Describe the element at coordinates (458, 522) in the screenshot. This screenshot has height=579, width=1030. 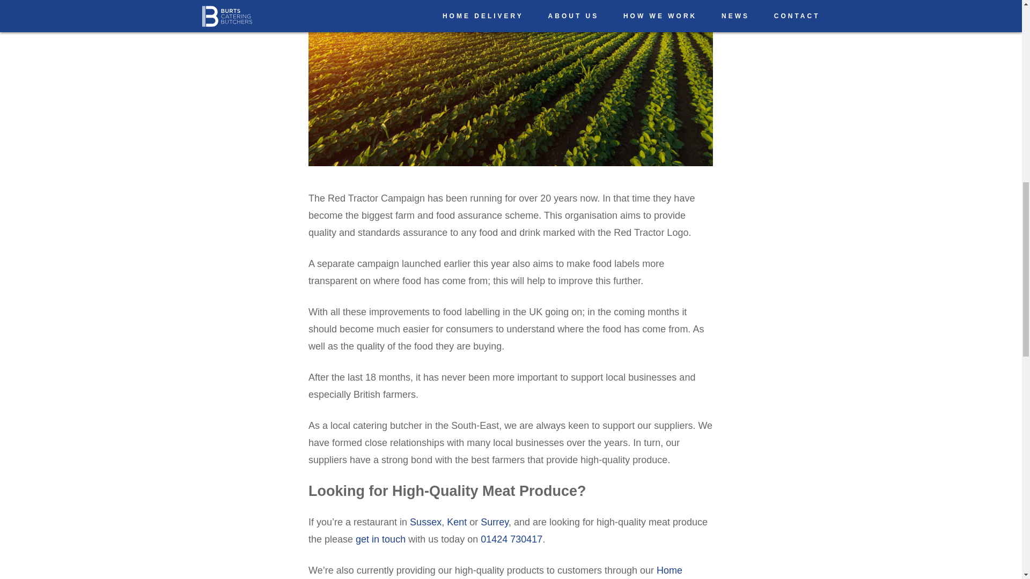
I see `Kent` at that location.